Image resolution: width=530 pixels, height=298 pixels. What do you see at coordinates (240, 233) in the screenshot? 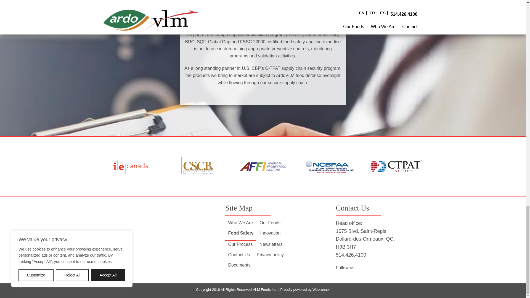
I see `Food Safety` at bounding box center [240, 233].